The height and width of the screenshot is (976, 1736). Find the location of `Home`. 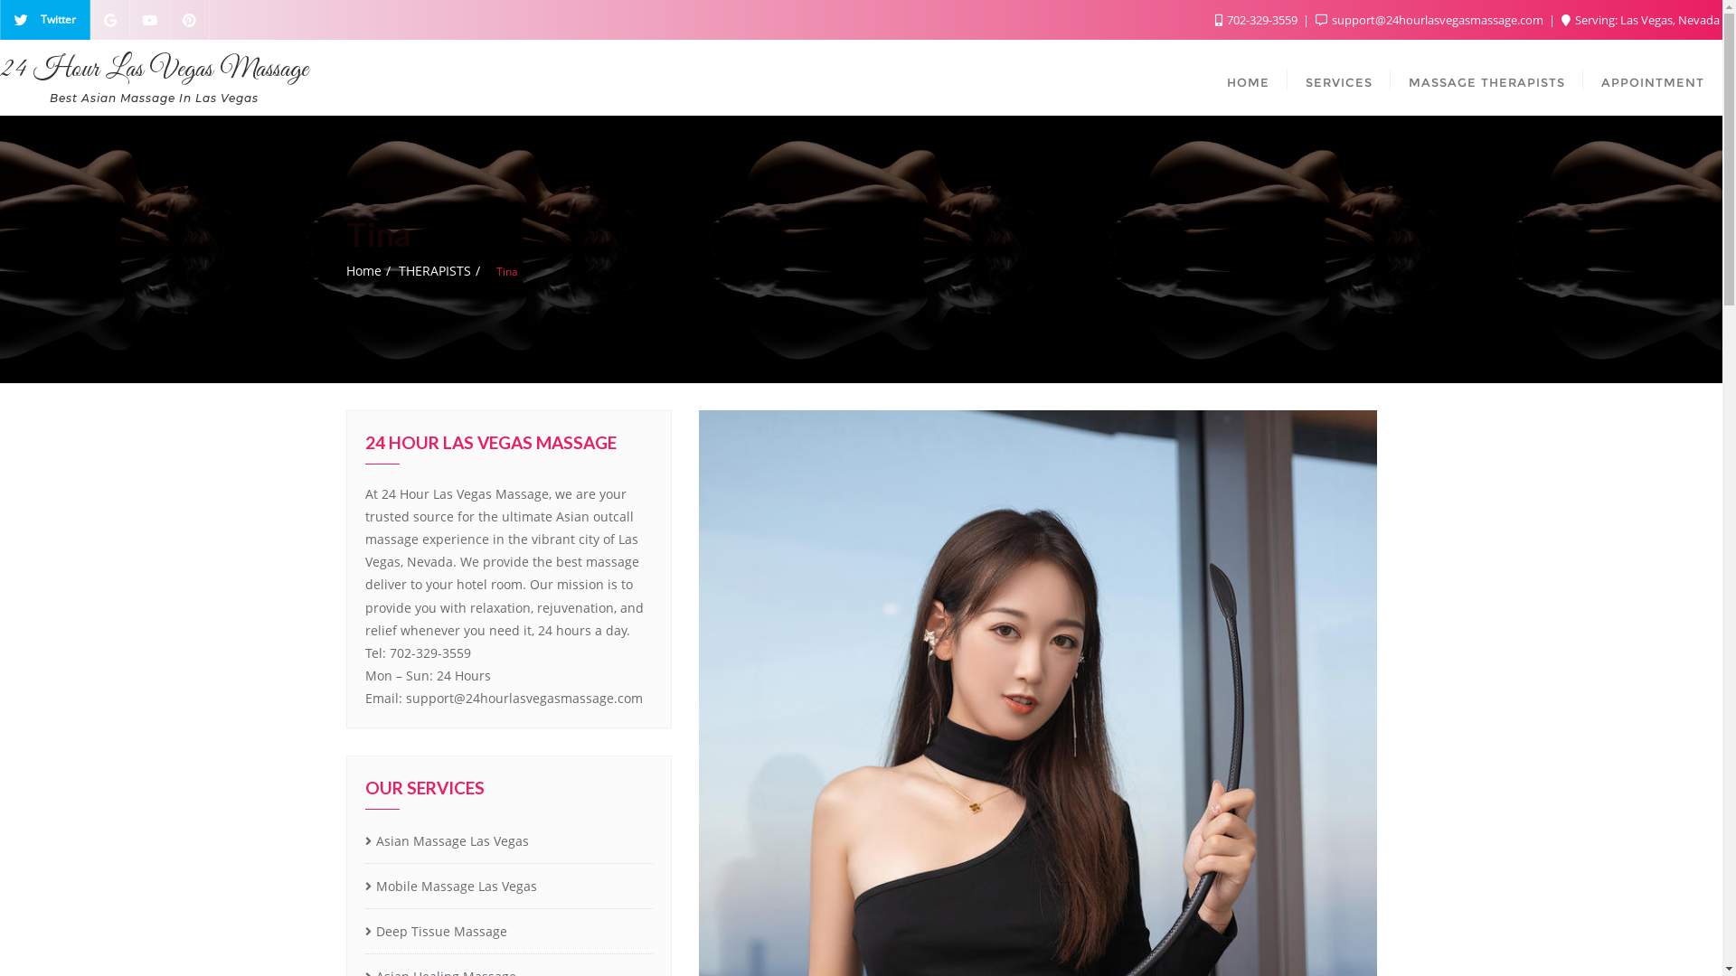

Home is located at coordinates (363, 271).